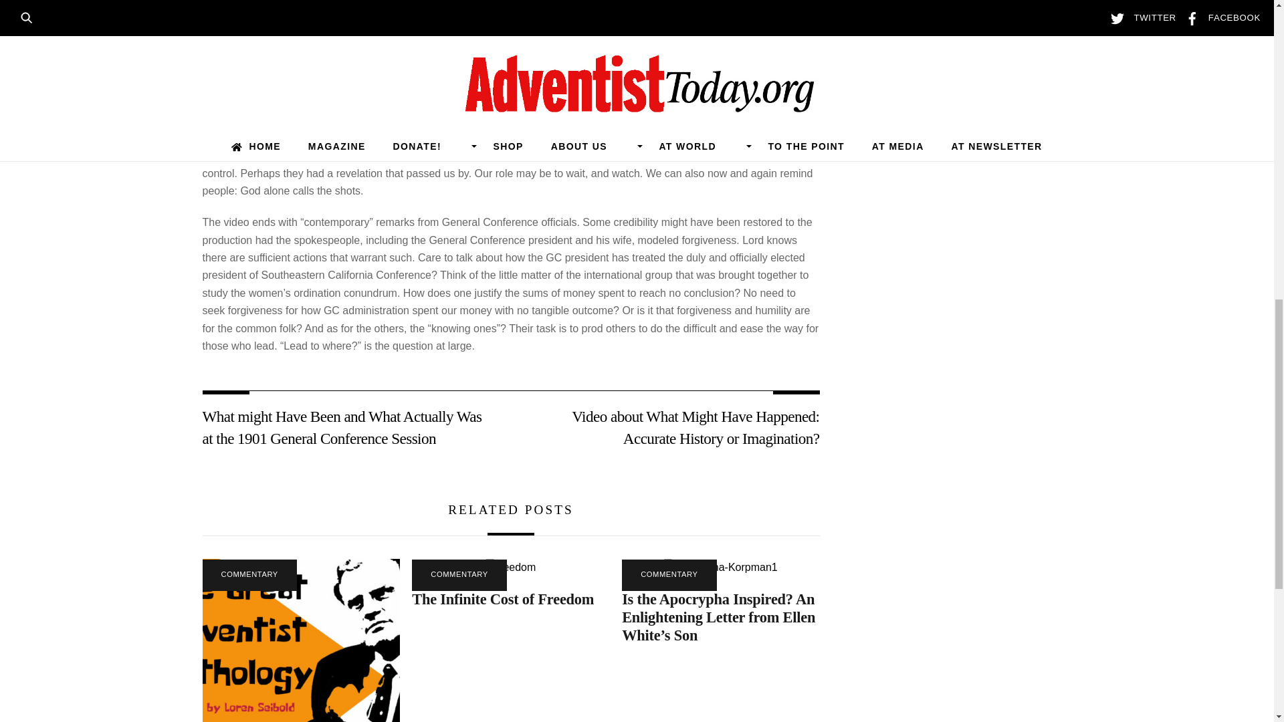 The image size is (1284, 722). Describe the element at coordinates (721, 567) in the screenshot. I see `apocrypha-Korpman1` at that location.